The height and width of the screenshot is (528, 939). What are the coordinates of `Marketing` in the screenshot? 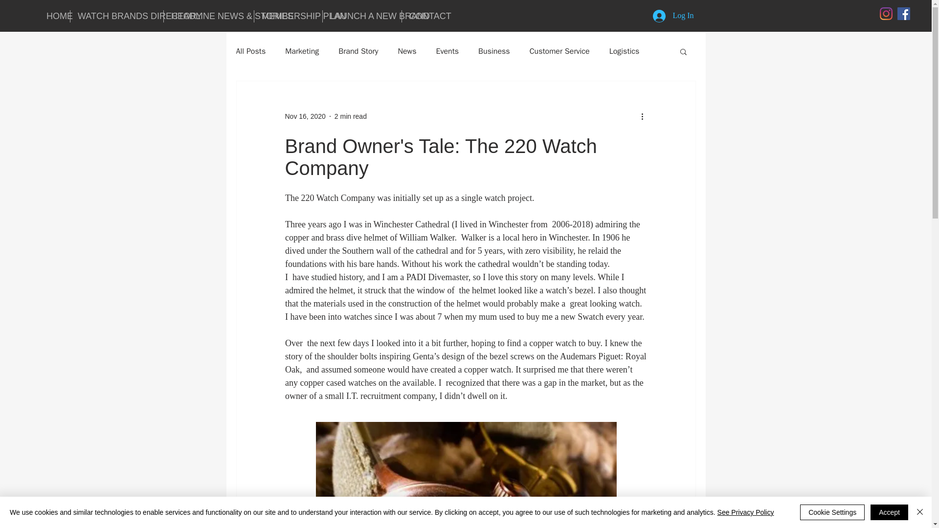 It's located at (302, 51).